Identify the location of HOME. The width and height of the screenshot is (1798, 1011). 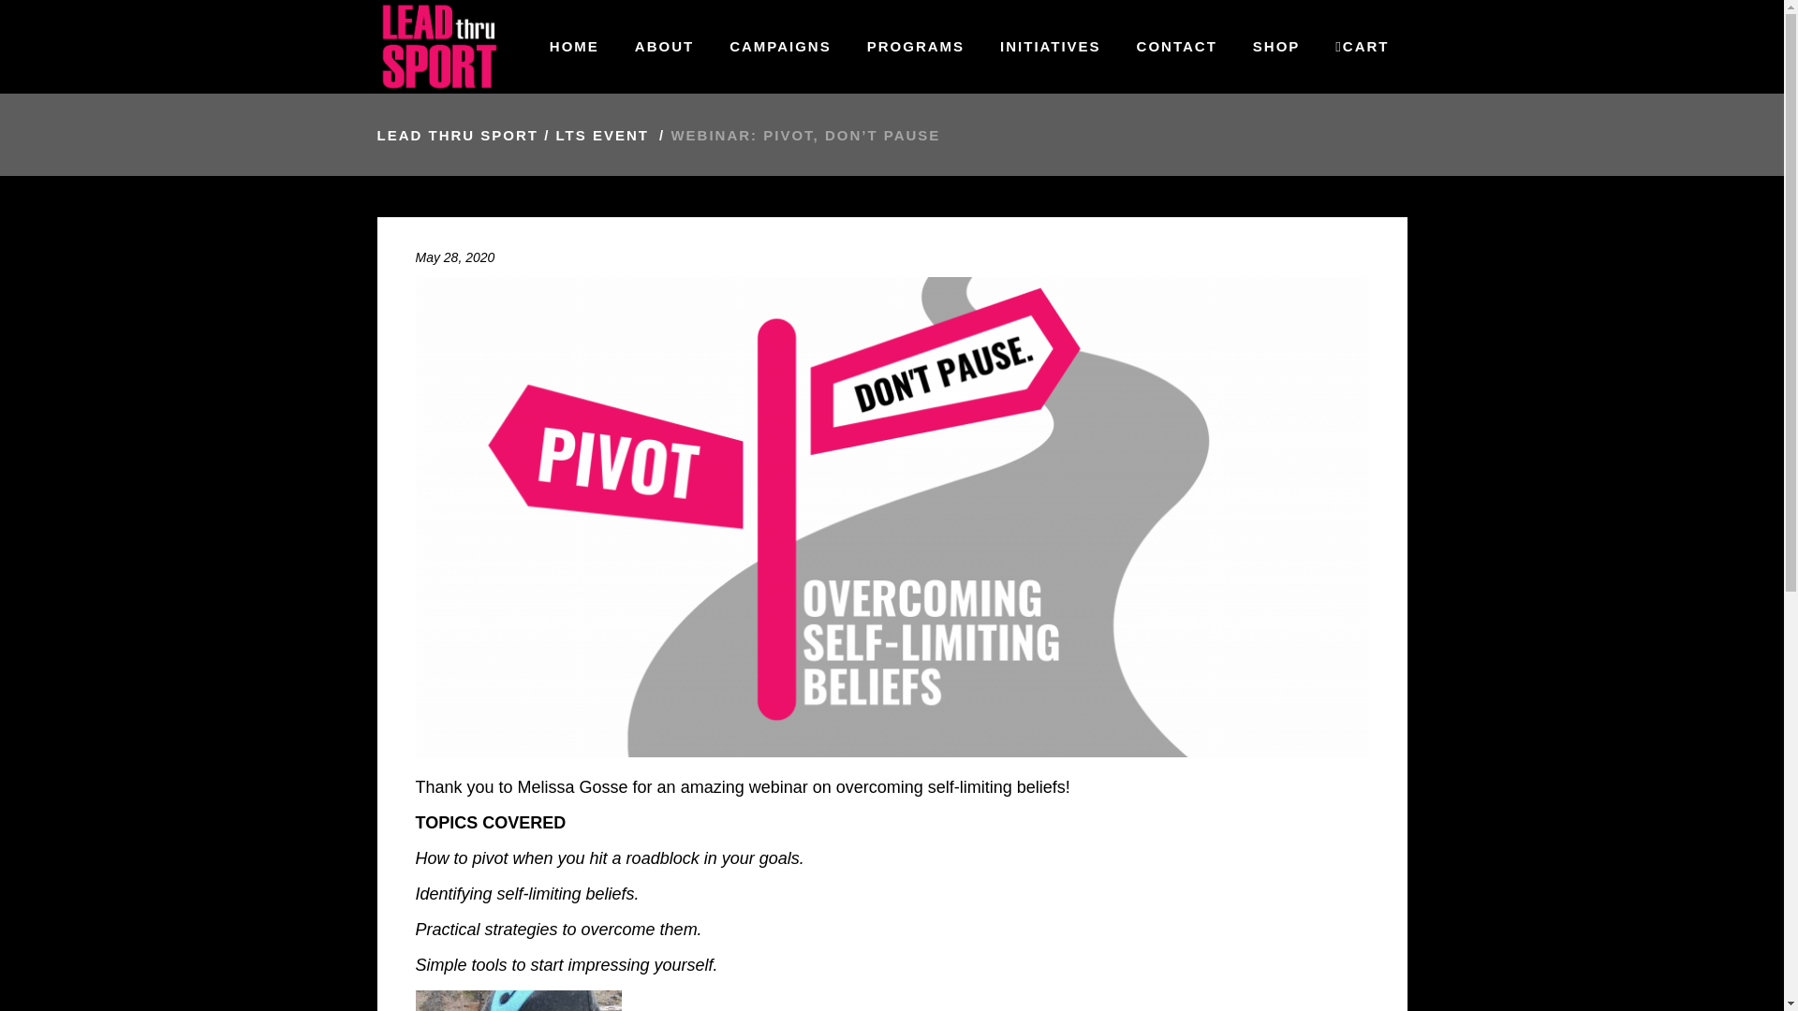
(574, 47).